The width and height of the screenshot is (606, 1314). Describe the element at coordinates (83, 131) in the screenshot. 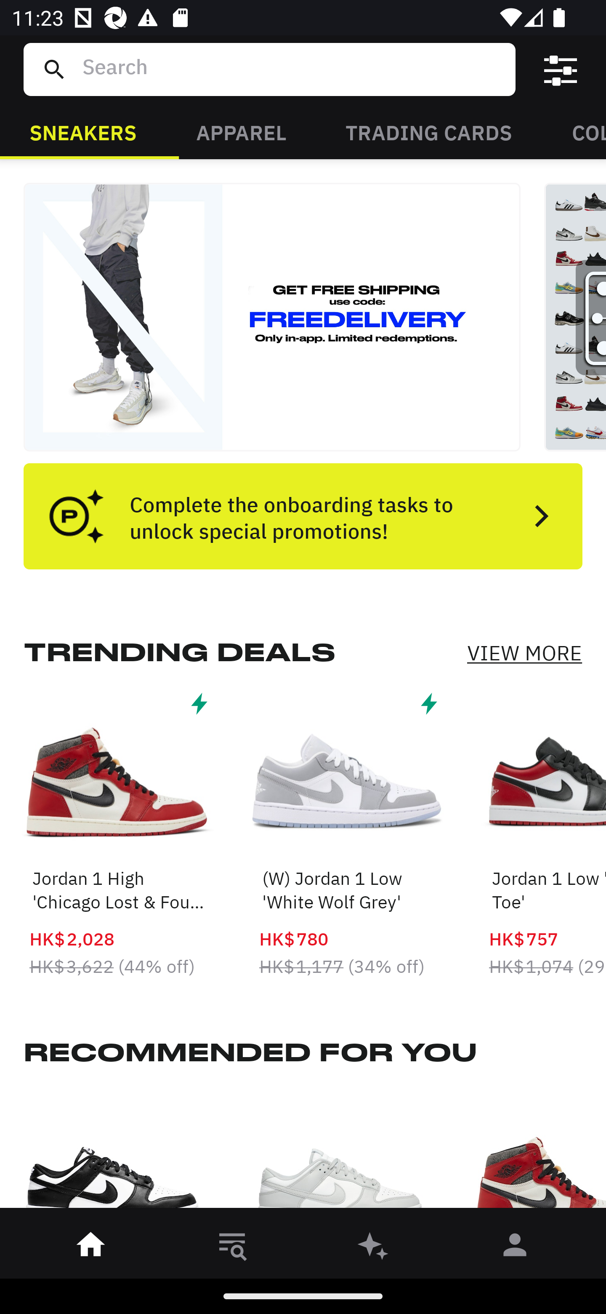

I see `SNEAKERS` at that location.